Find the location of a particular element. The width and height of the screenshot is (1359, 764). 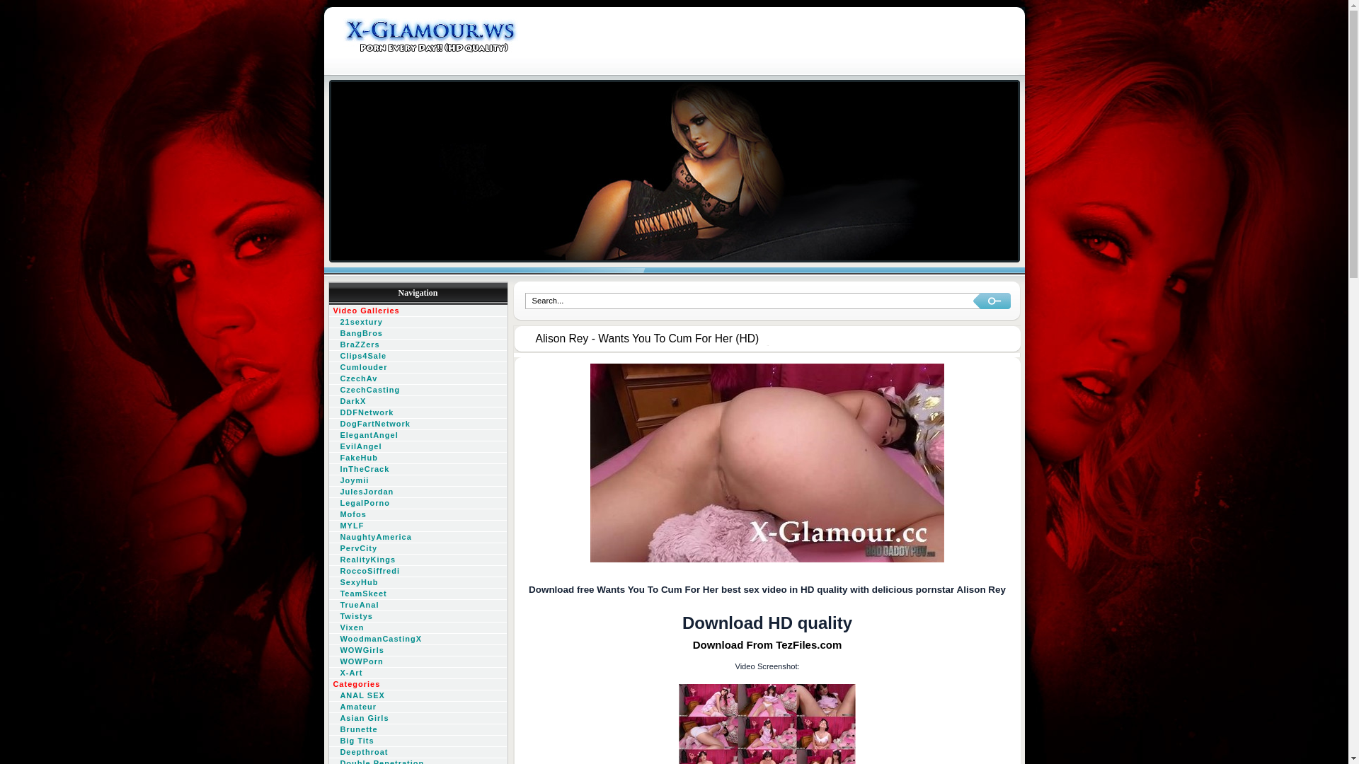

ElegantAngel is located at coordinates (418, 436).